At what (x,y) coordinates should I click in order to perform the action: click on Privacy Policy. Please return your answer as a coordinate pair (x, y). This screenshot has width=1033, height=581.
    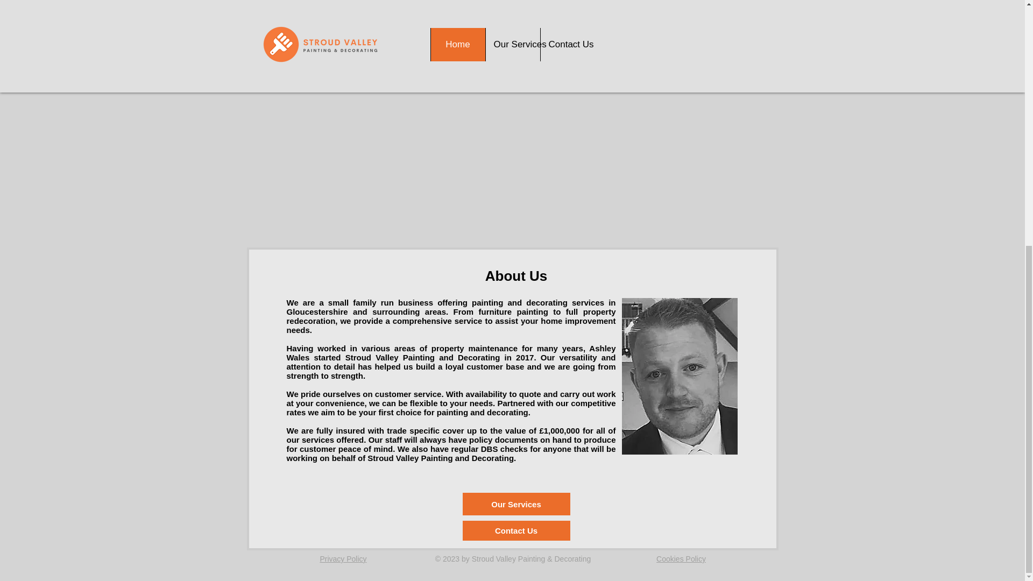
    Looking at the image, I should click on (343, 558).